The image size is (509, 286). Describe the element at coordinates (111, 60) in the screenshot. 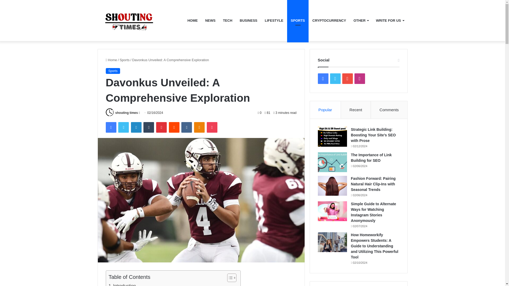

I see `Home` at that location.